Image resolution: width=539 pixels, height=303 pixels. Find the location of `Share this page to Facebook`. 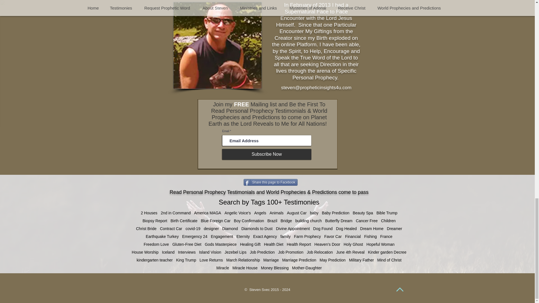

Share this page to Facebook is located at coordinates (270, 182).